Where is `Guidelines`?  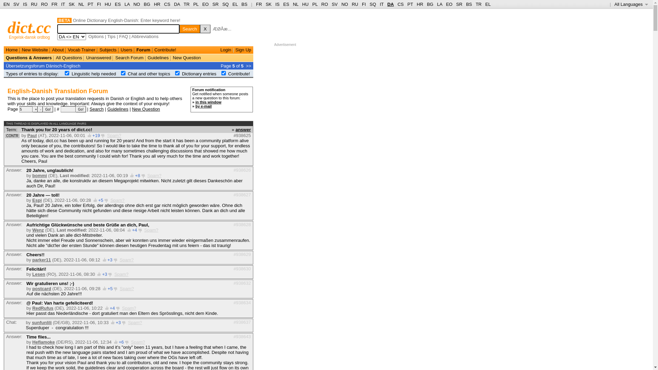
Guidelines is located at coordinates (158, 58).